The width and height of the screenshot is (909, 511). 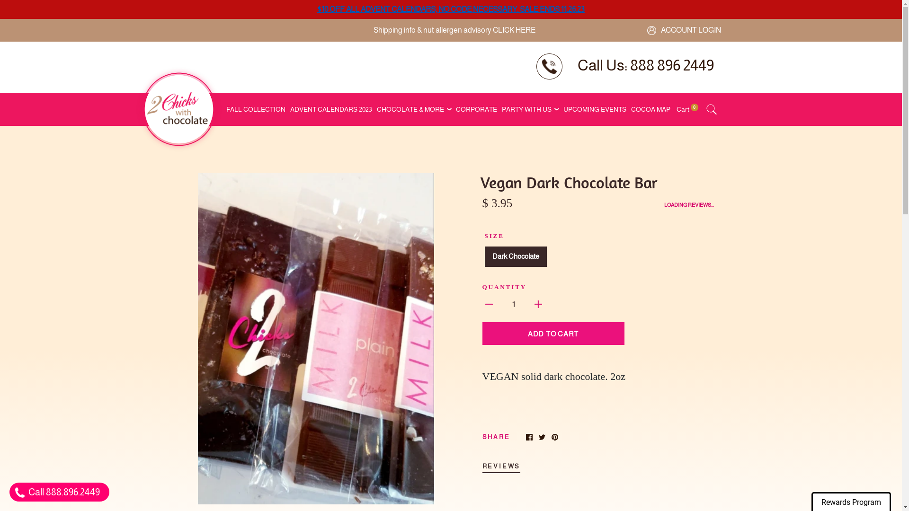 What do you see at coordinates (256, 109) in the screenshot?
I see `FALL COLLECTION` at bounding box center [256, 109].